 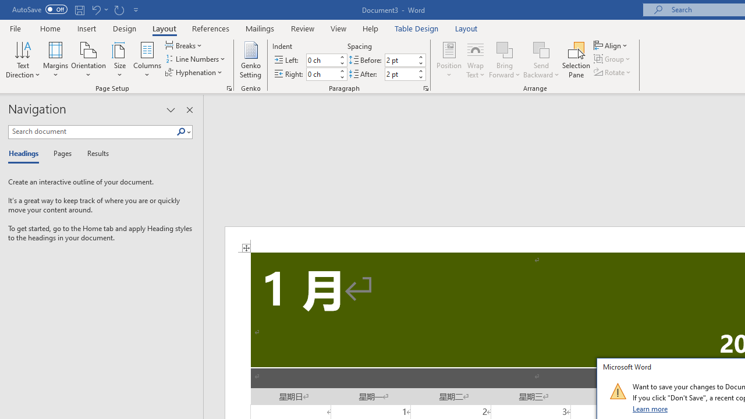 What do you see at coordinates (185, 45) in the screenshot?
I see `Breaks` at bounding box center [185, 45].